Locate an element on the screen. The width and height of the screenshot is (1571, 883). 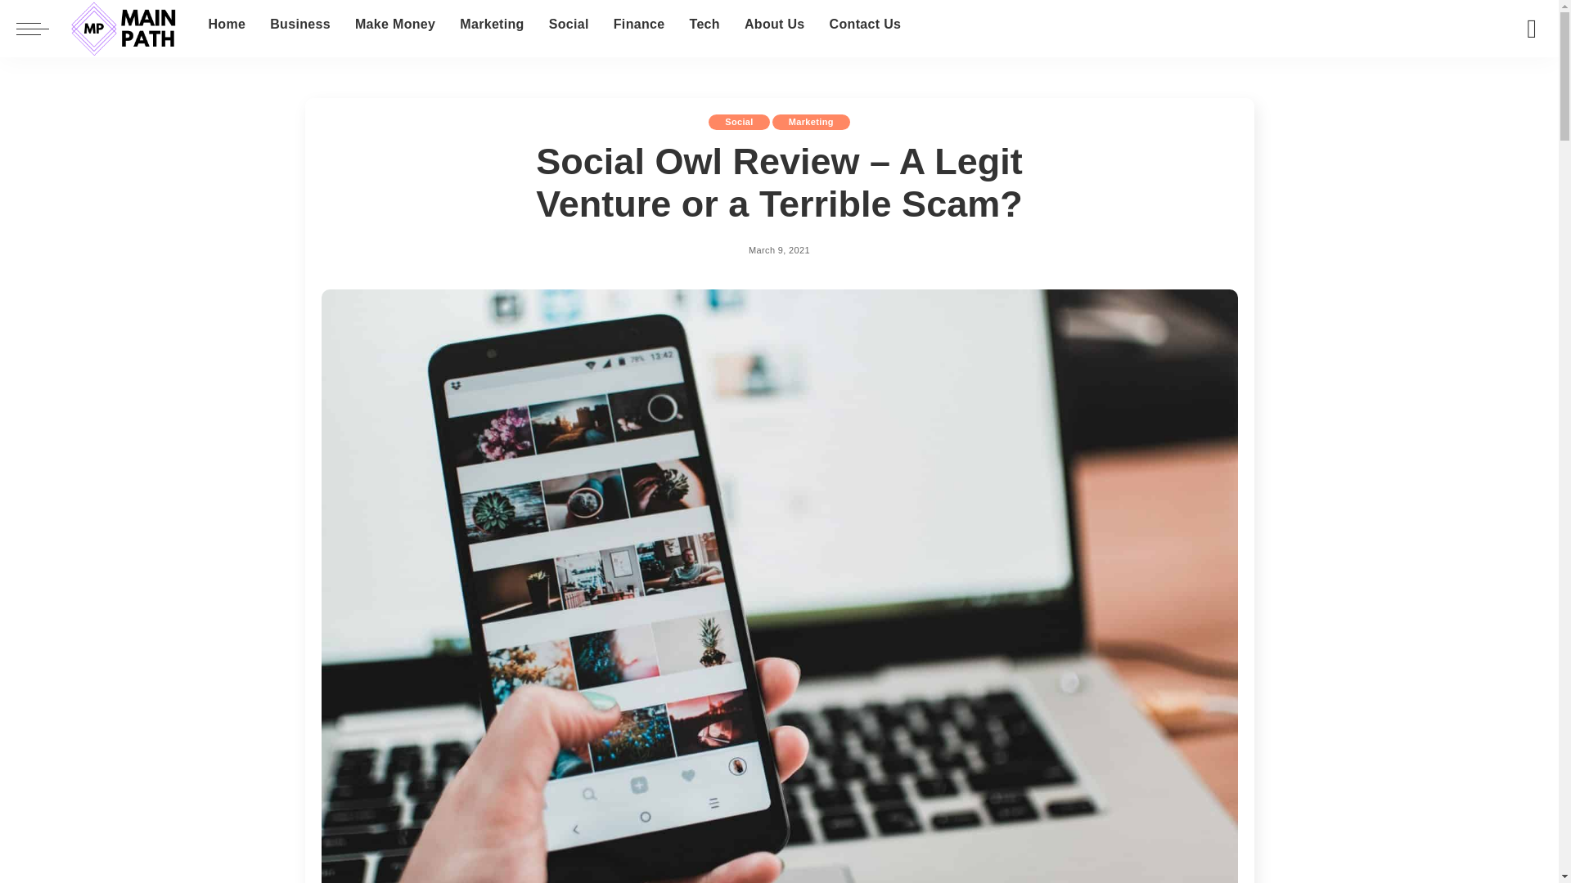
Search is located at coordinates (1532, 29).